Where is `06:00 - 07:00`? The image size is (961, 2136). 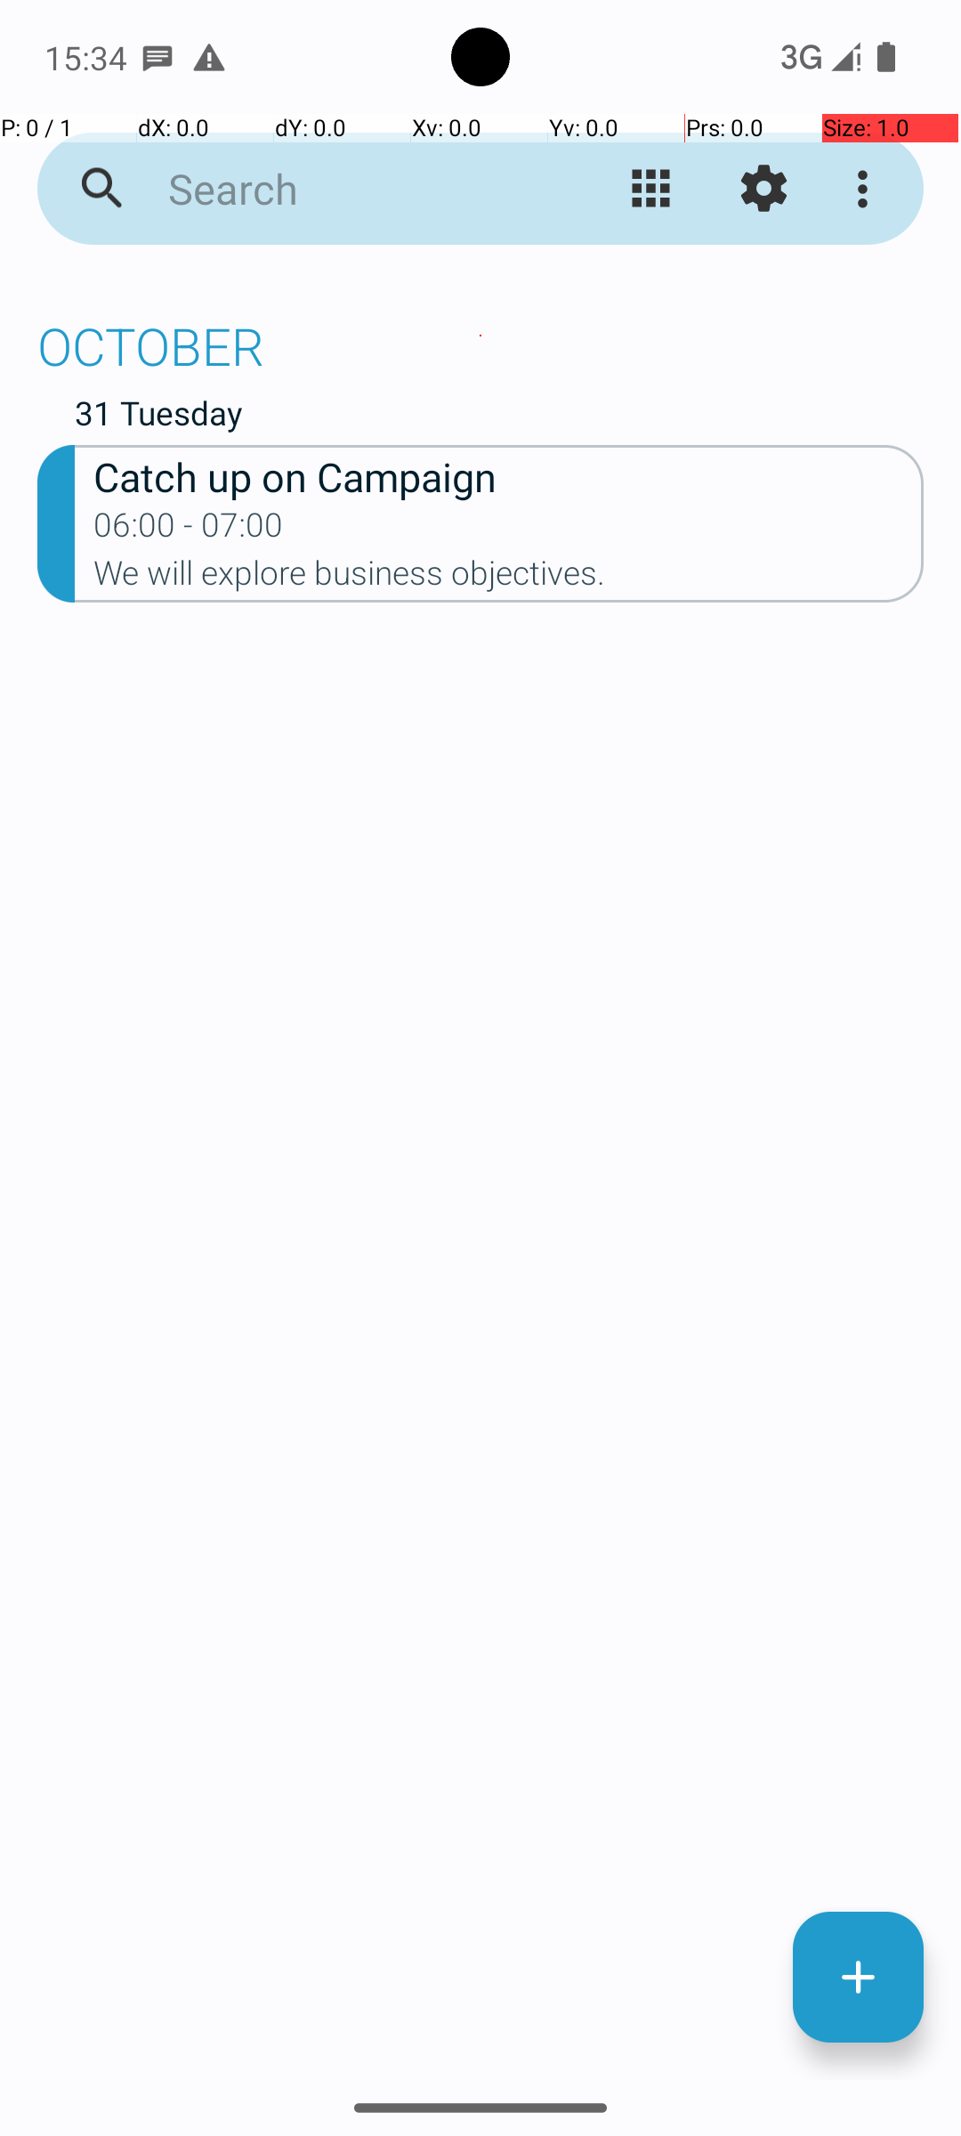
06:00 - 07:00 is located at coordinates (189, 530).